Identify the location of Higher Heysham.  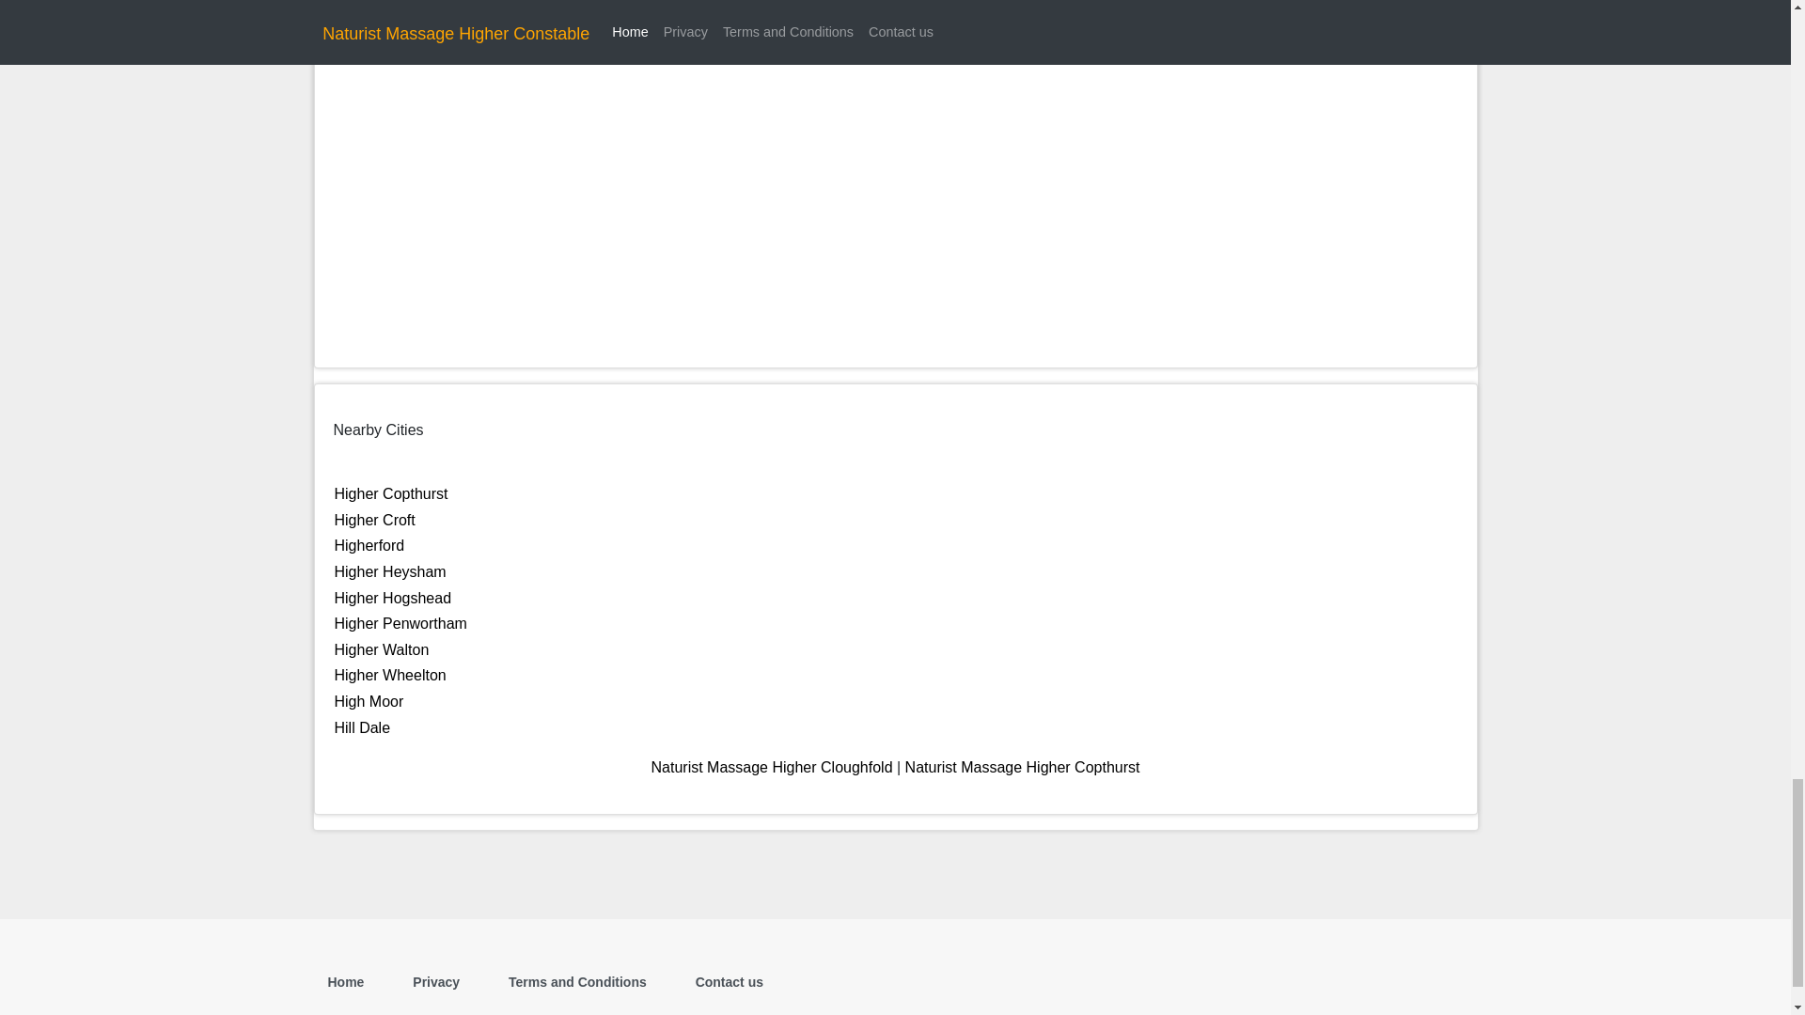
(389, 571).